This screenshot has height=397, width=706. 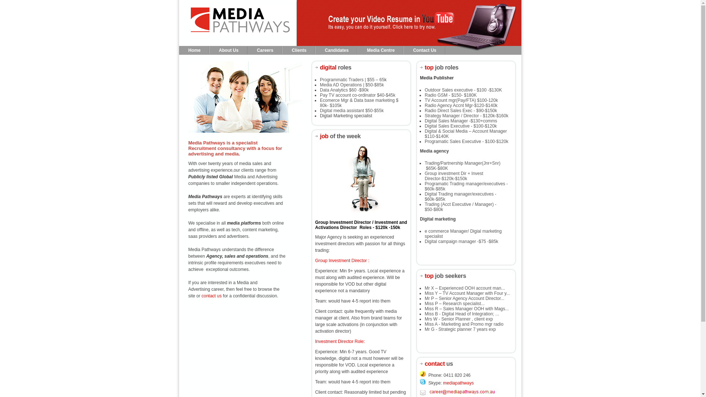 What do you see at coordinates (461, 121) in the screenshot?
I see `Digital Sales Manager -$130+comms` at bounding box center [461, 121].